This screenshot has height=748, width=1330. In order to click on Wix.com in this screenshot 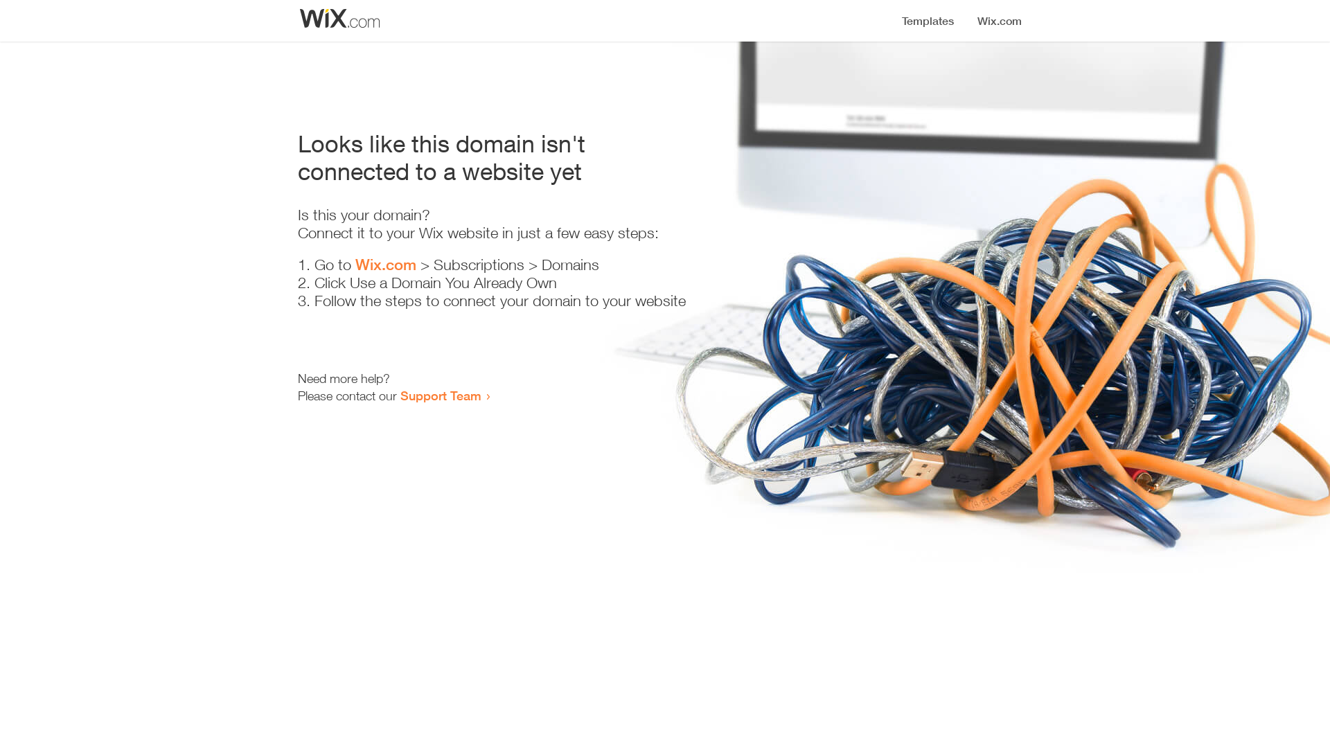, I will do `click(386, 265)`.